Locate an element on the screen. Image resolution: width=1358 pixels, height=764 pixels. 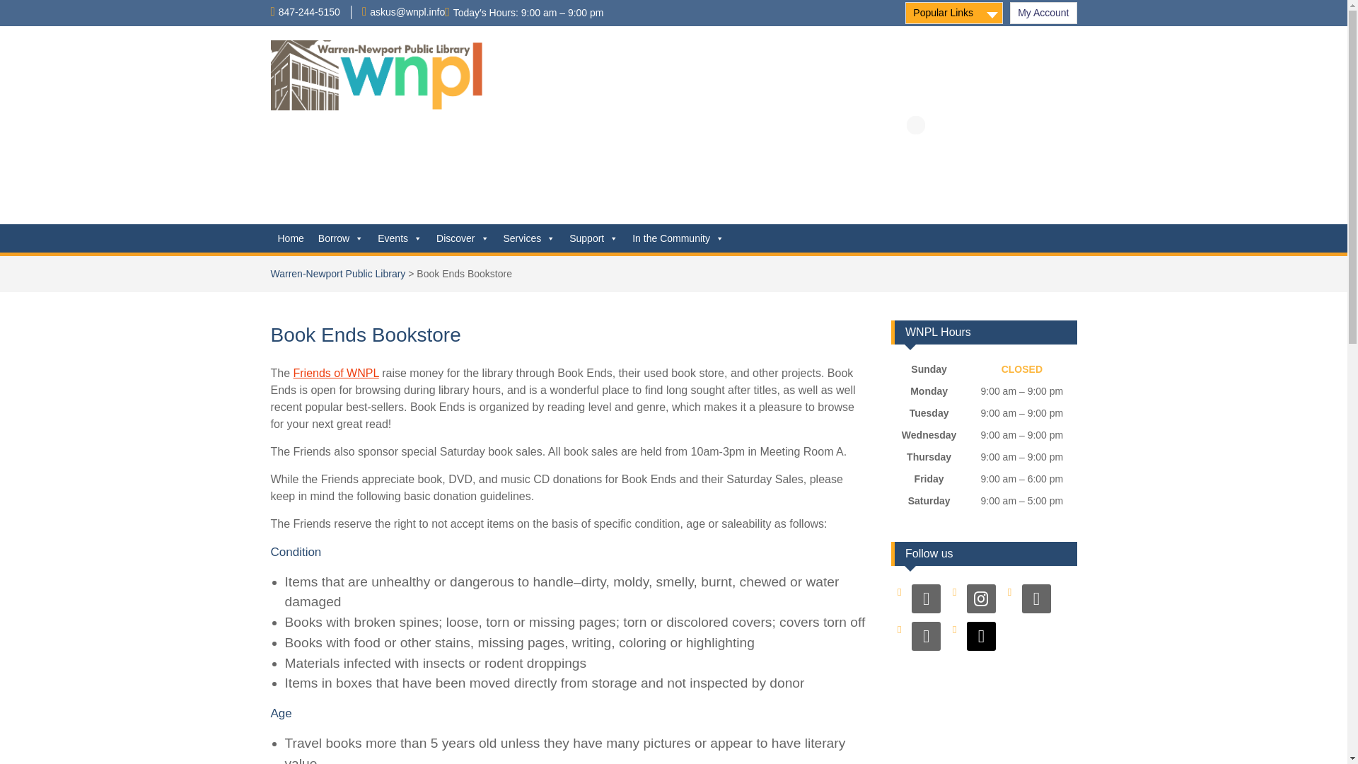
Popular Links is located at coordinates (954, 13).